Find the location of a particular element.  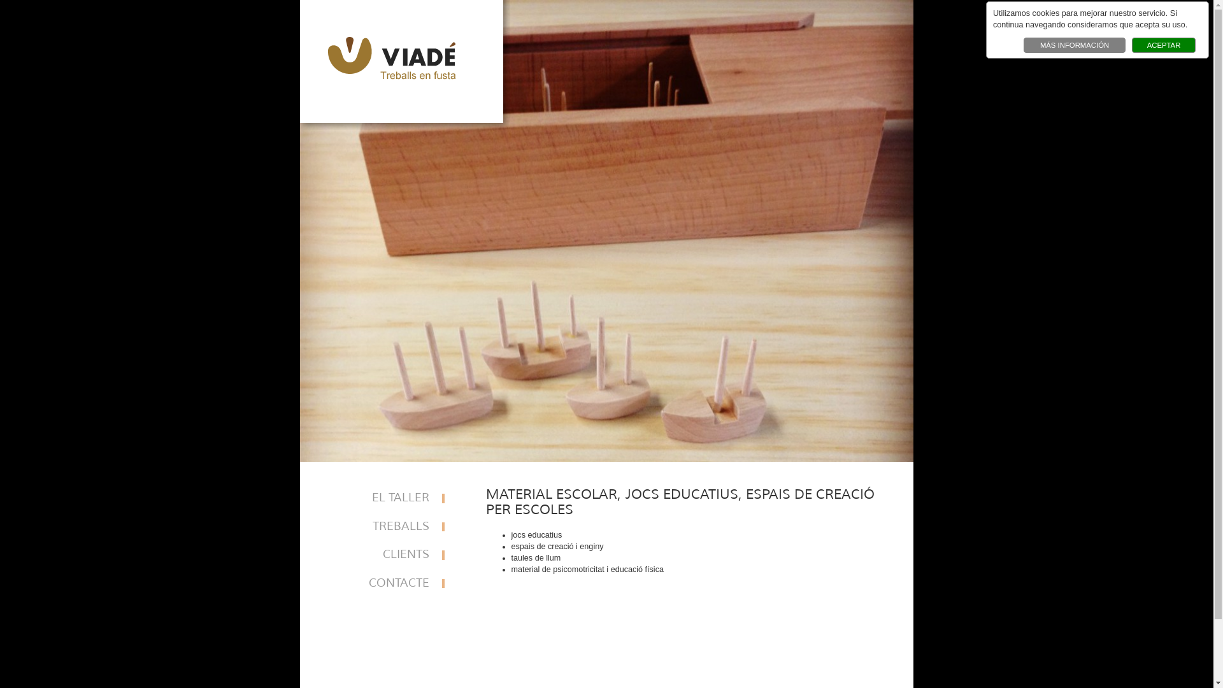

TREBALLS is located at coordinates (390, 527).